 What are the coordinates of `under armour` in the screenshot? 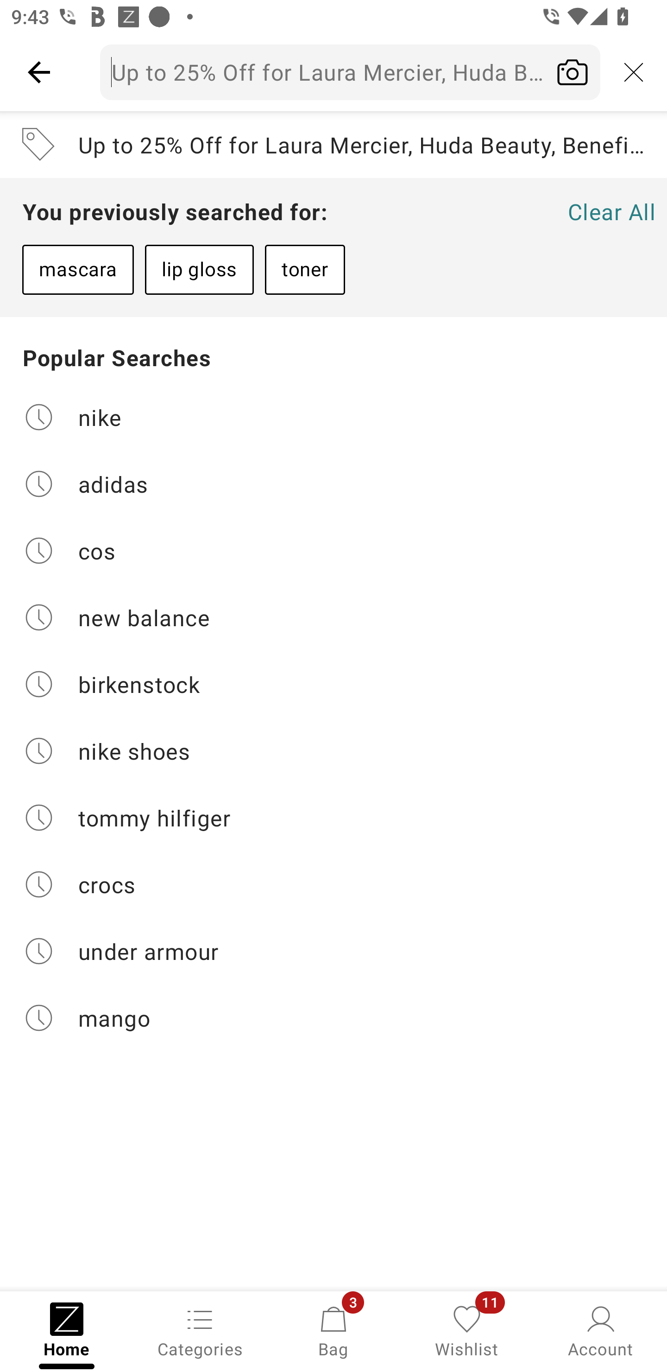 It's located at (333, 951).